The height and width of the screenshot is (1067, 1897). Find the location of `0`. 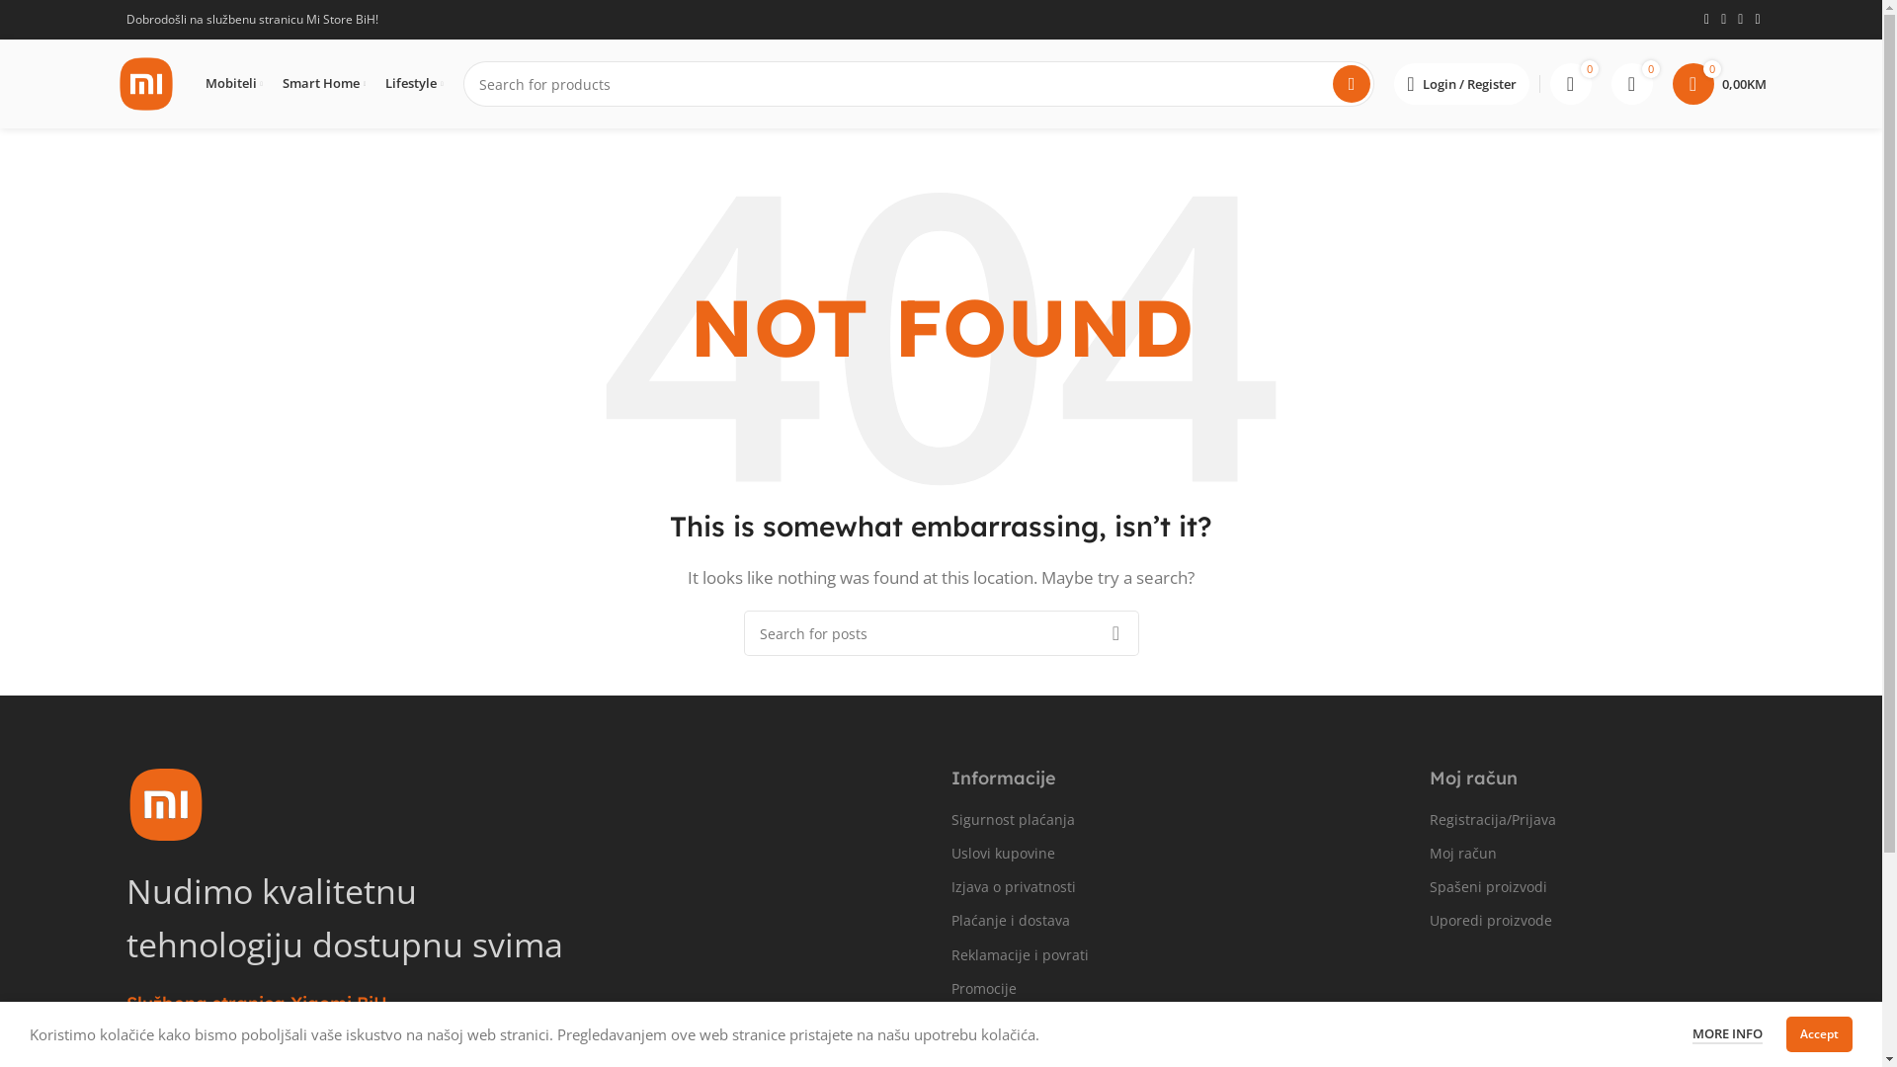

0 is located at coordinates (1570, 84).